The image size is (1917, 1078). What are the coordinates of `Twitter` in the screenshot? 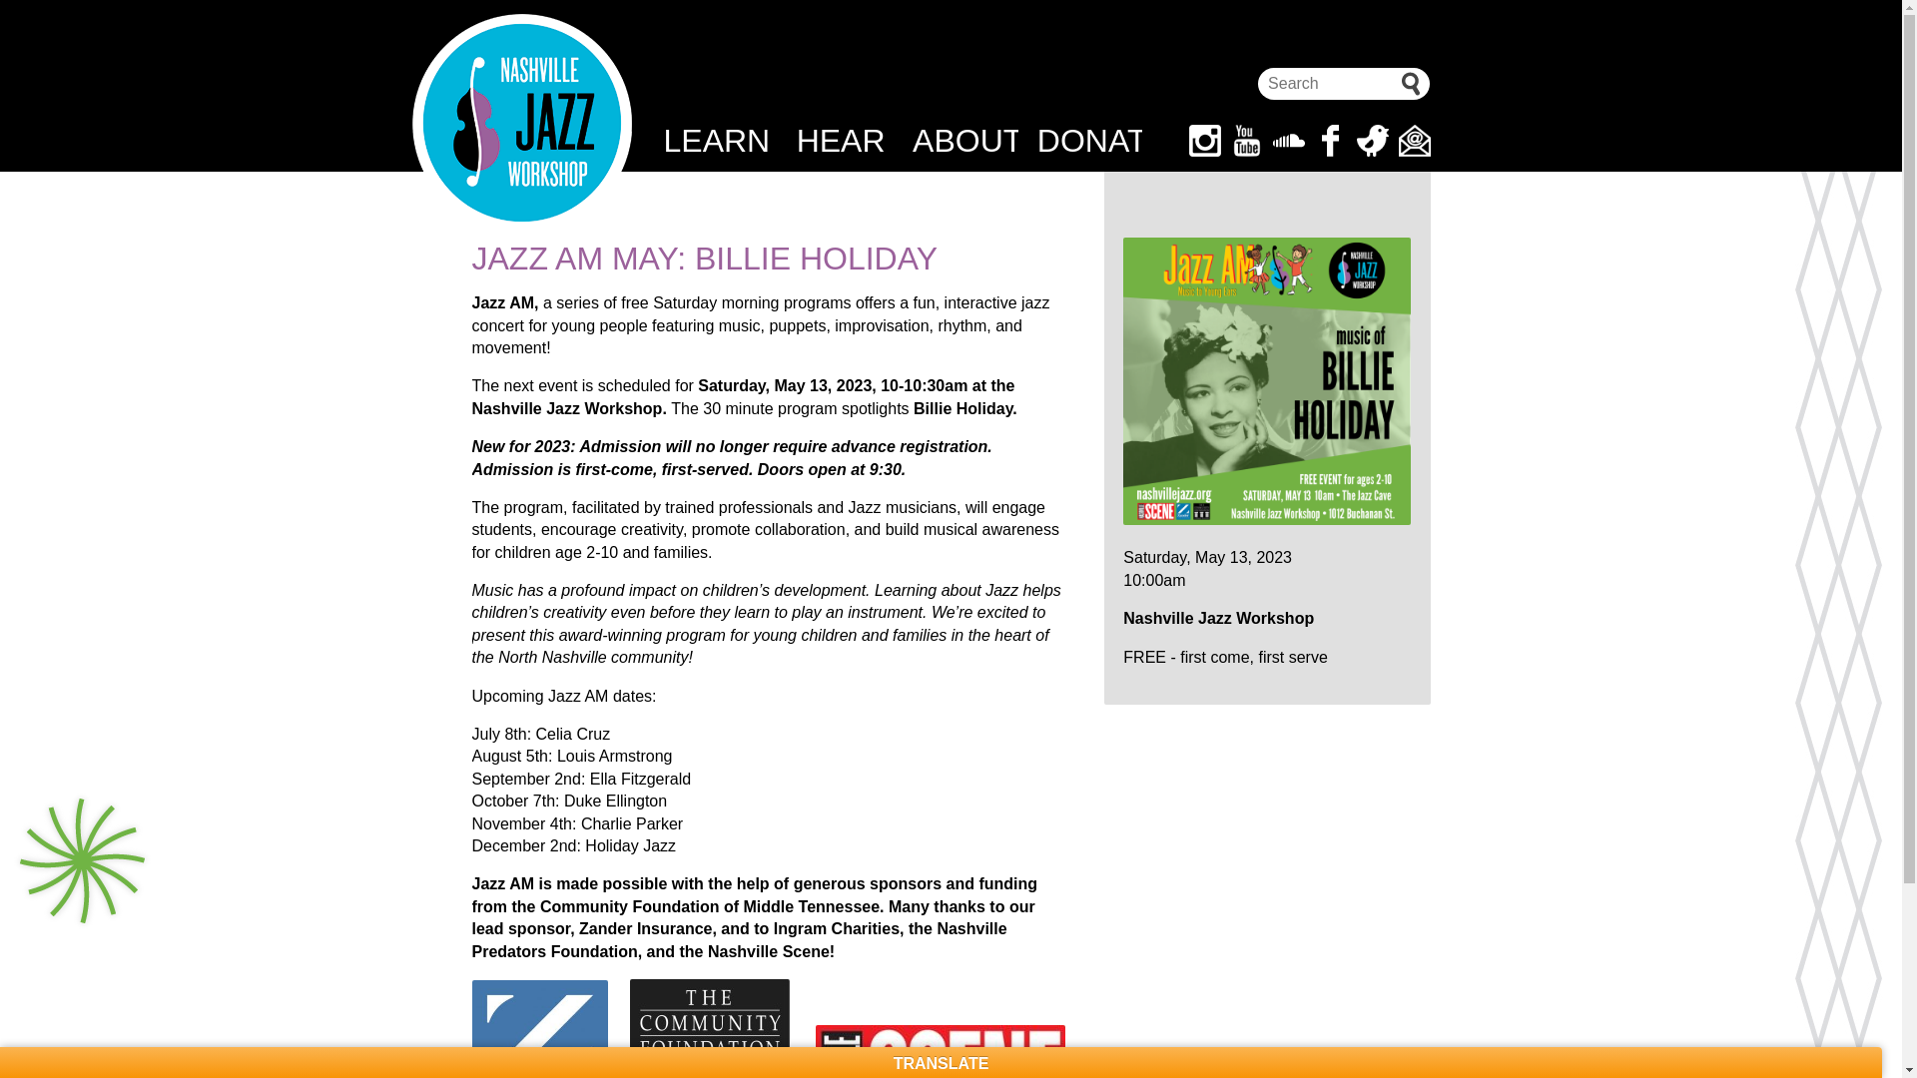 It's located at (1372, 140).